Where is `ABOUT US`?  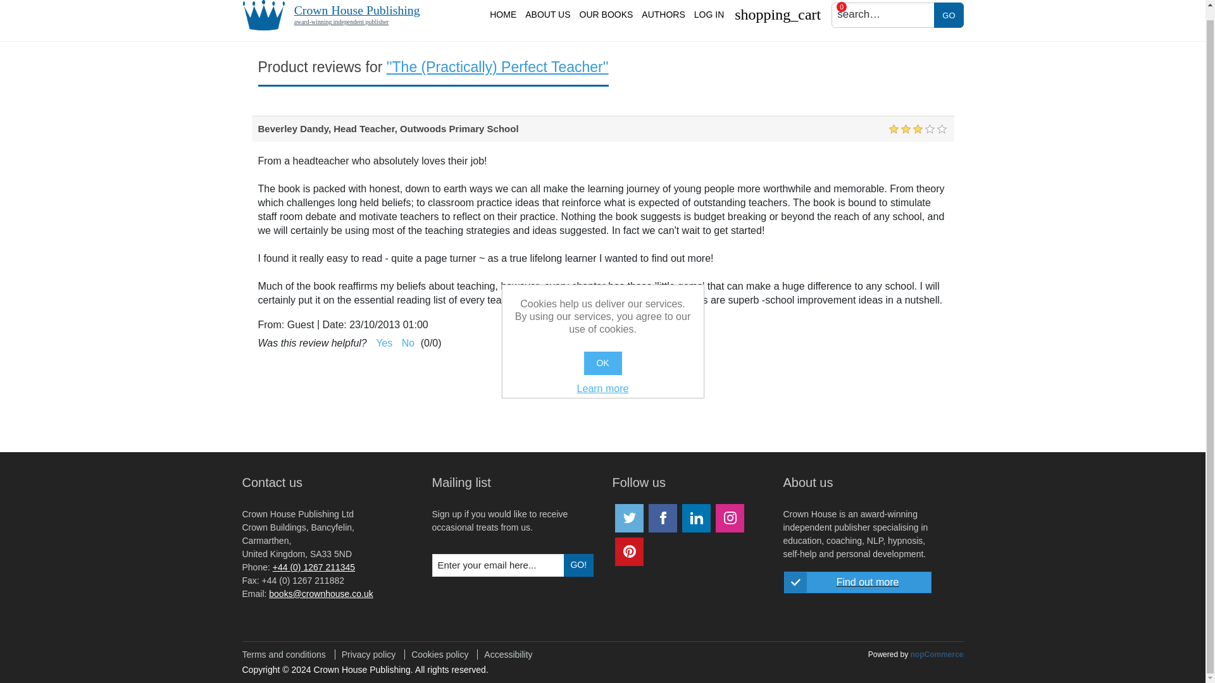 ABOUT US is located at coordinates (606, 14).